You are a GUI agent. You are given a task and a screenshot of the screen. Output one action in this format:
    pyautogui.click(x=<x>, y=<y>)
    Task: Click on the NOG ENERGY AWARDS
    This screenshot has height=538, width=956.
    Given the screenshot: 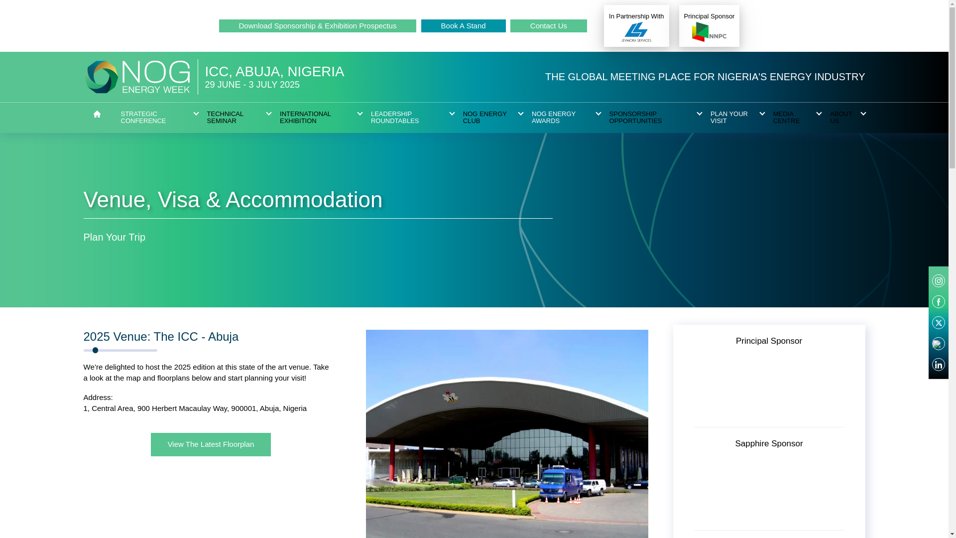 What is the action you would take?
    pyautogui.click(x=561, y=118)
    